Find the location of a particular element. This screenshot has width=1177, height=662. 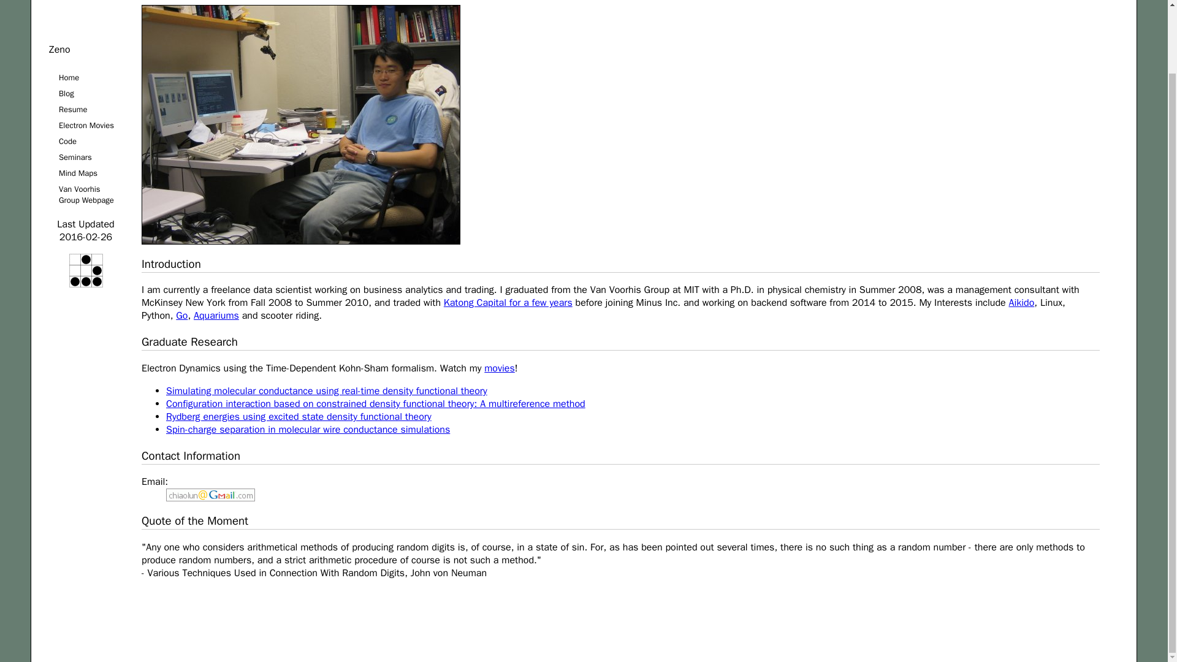

Aikido is located at coordinates (1021, 303).